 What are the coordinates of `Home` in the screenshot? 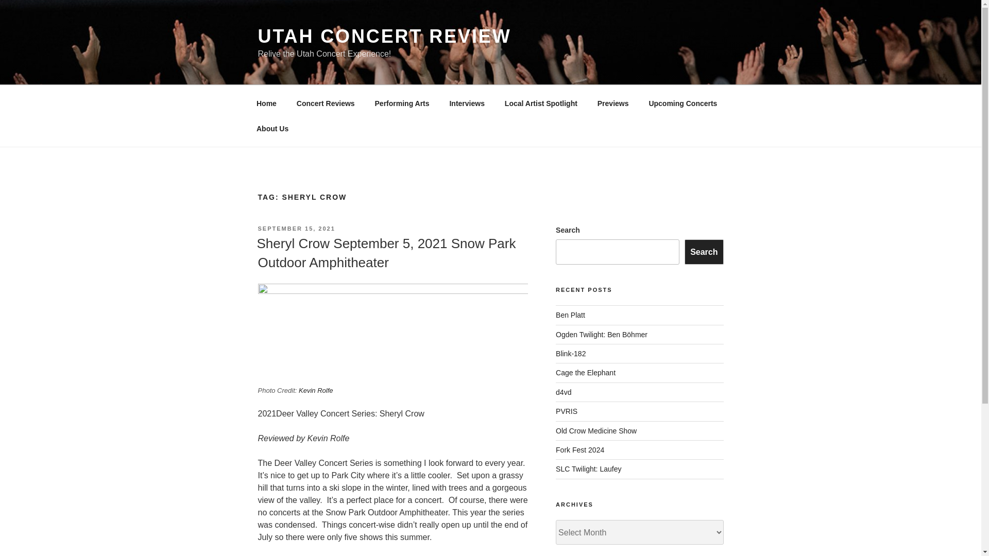 It's located at (266, 103).